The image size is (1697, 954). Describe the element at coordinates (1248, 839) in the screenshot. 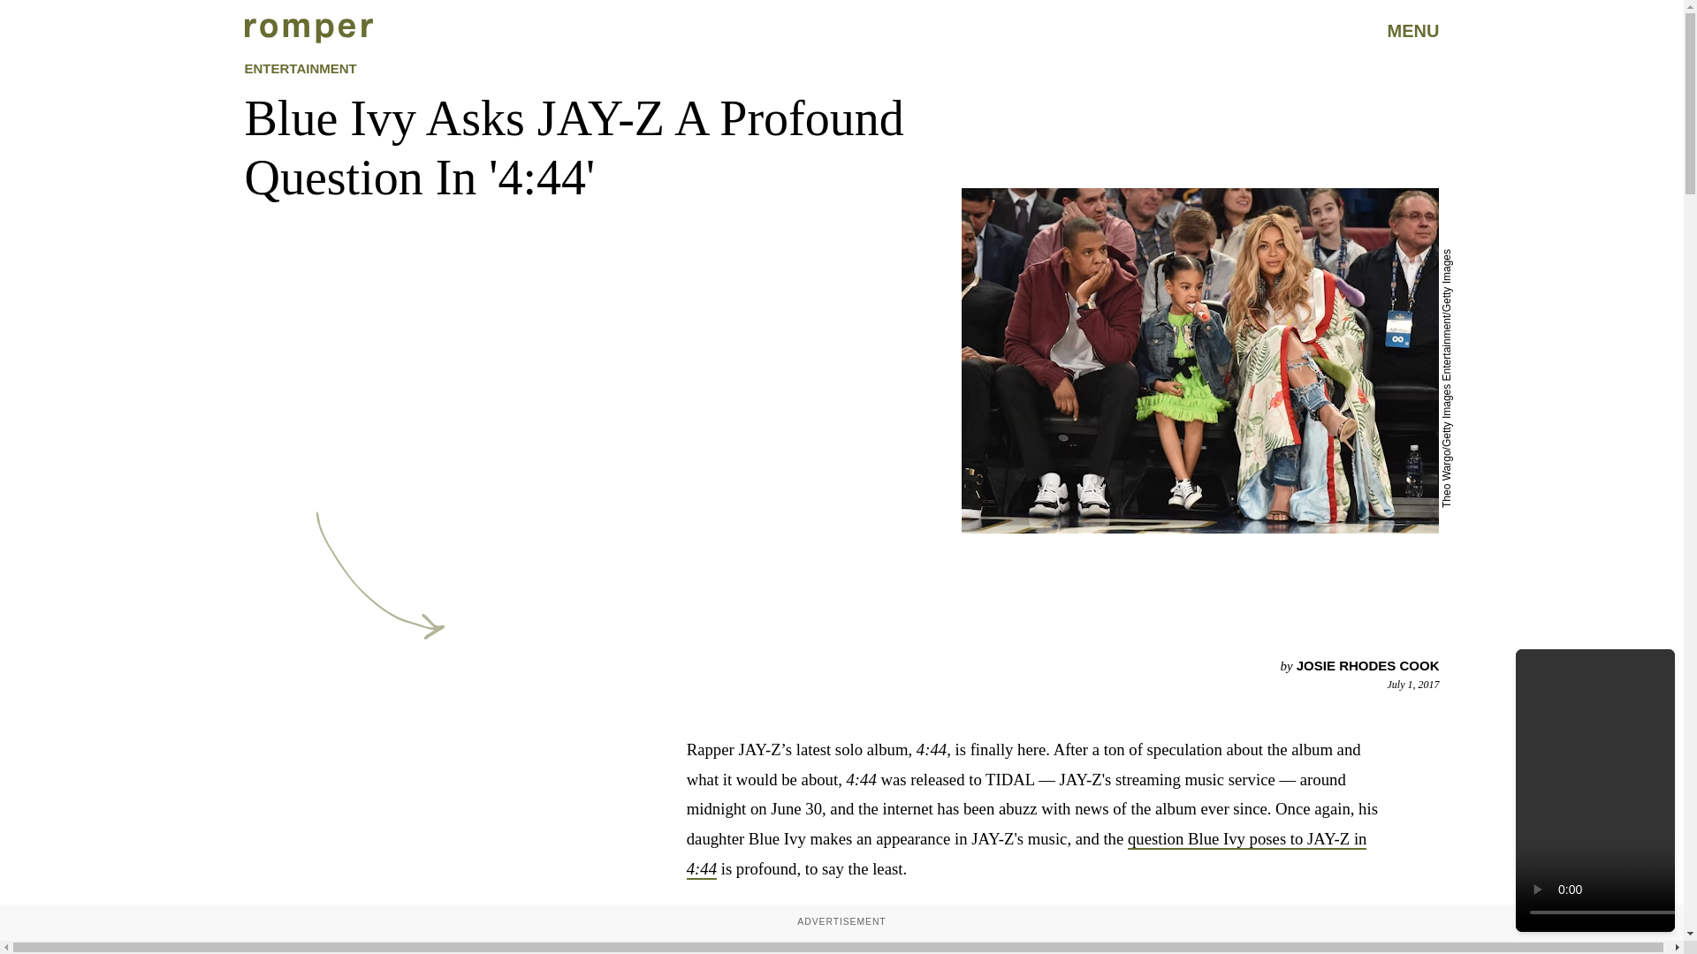

I see `question Blue Ivy poses to JAY-Z in` at that location.